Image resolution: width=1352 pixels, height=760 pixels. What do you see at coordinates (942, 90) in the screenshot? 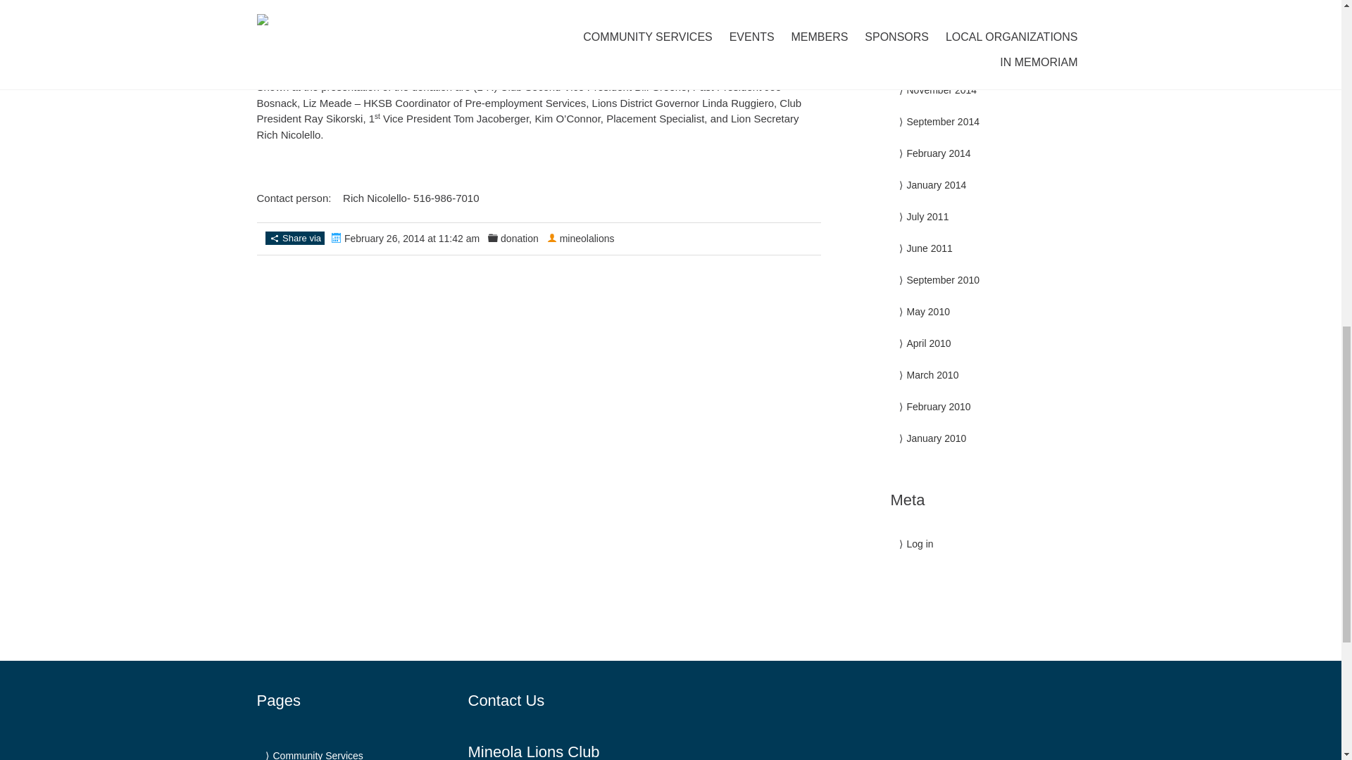
I see `November 2014` at bounding box center [942, 90].